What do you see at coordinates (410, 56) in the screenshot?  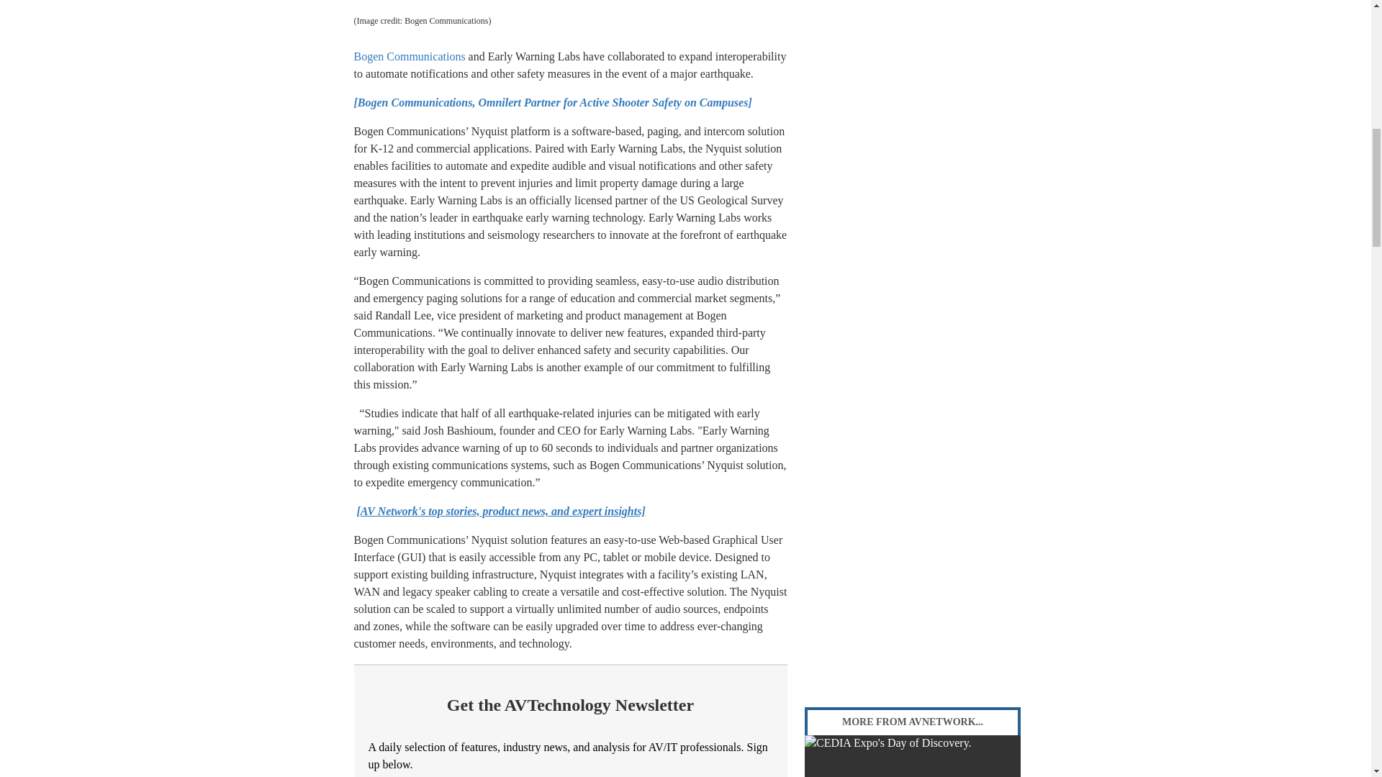 I see `Bogen Communications` at bounding box center [410, 56].